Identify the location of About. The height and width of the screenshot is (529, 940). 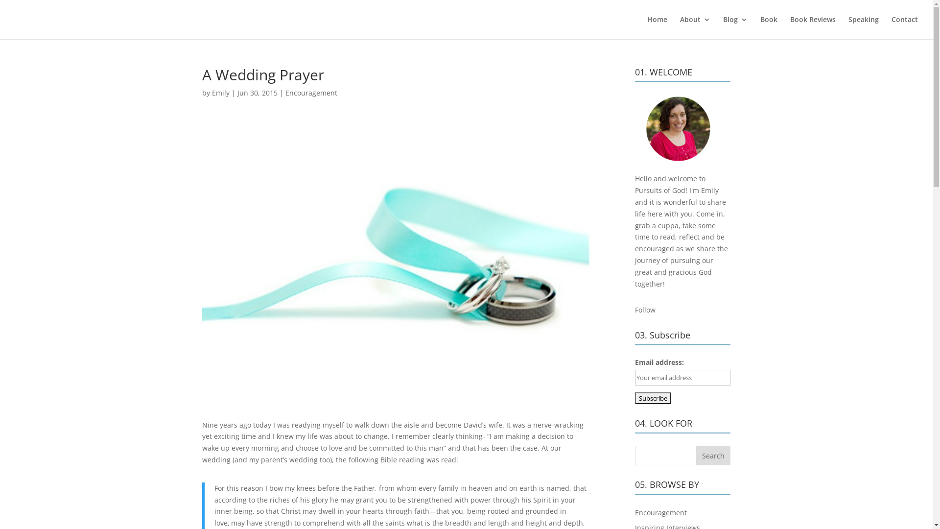
(695, 27).